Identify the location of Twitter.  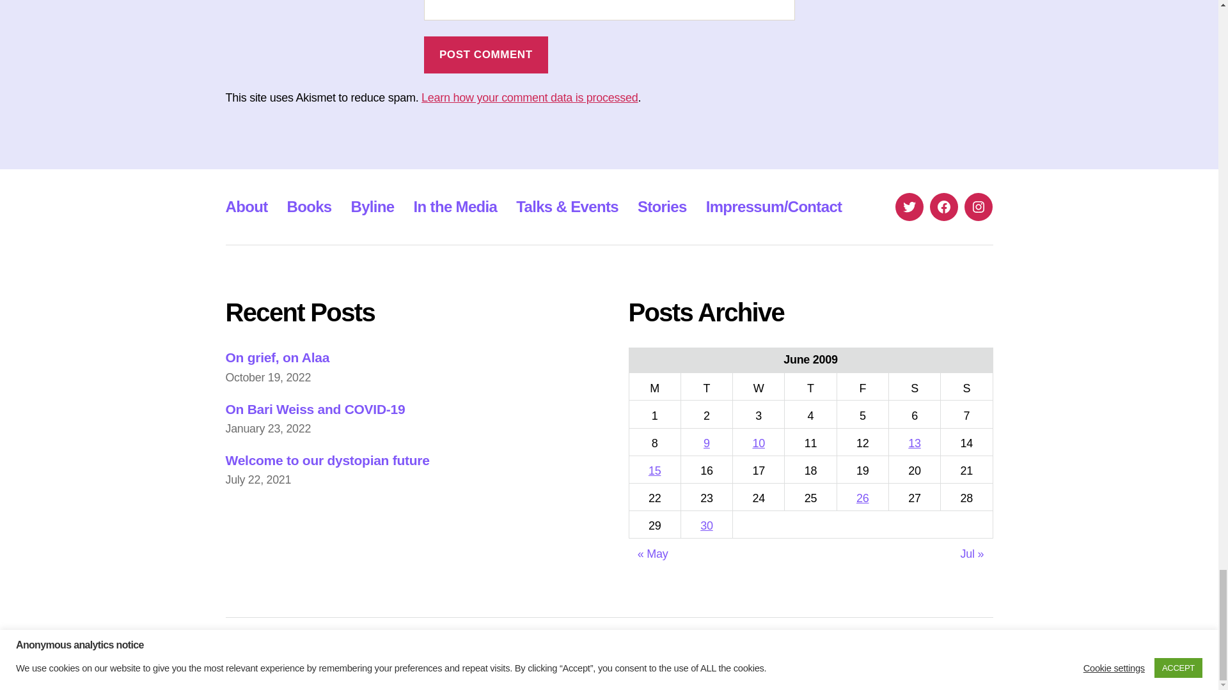
(909, 207).